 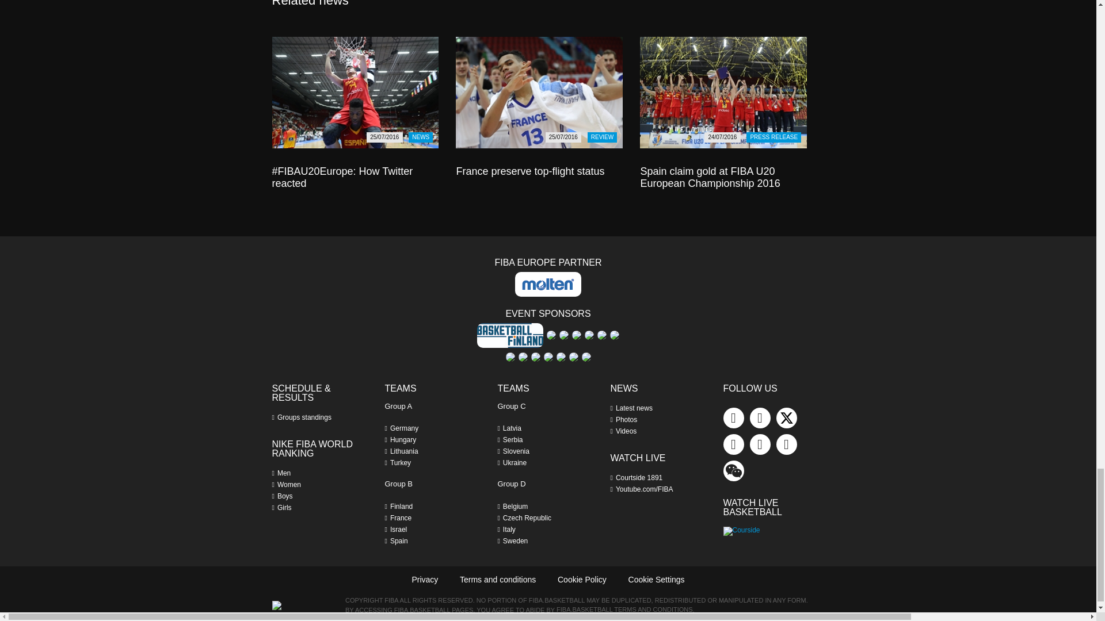 What do you see at coordinates (510, 356) in the screenshot?
I see `Novelle` at bounding box center [510, 356].